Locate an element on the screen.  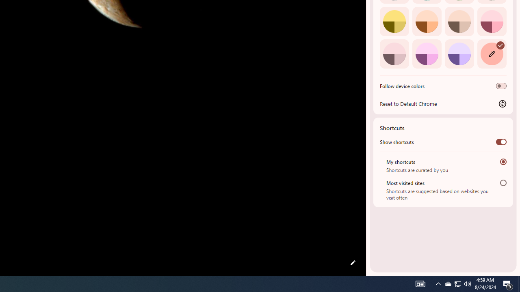
Side Panel Resize Handle is located at coordinates (368, 16).